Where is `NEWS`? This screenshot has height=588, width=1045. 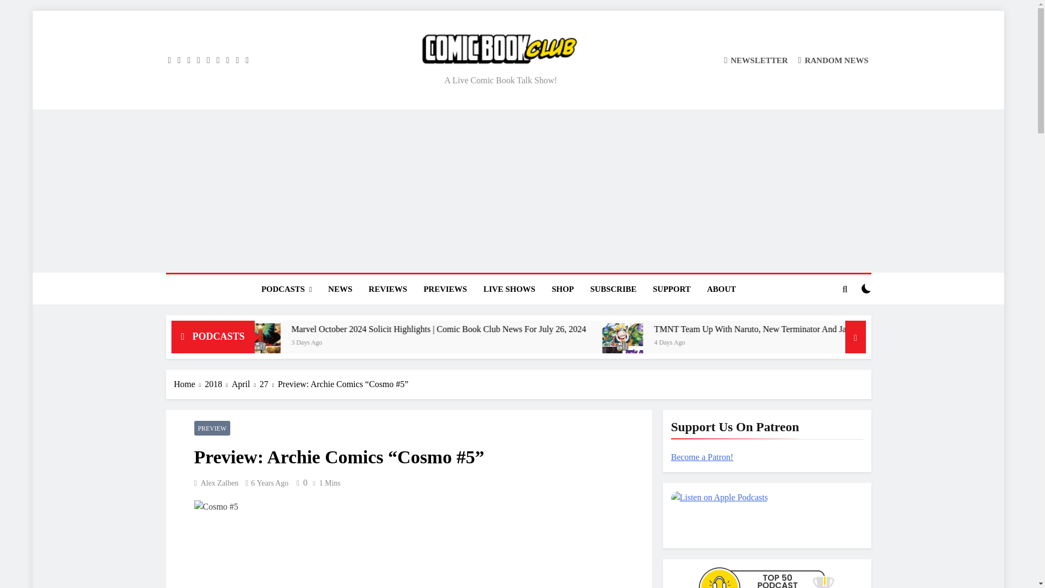
NEWS is located at coordinates (340, 289).